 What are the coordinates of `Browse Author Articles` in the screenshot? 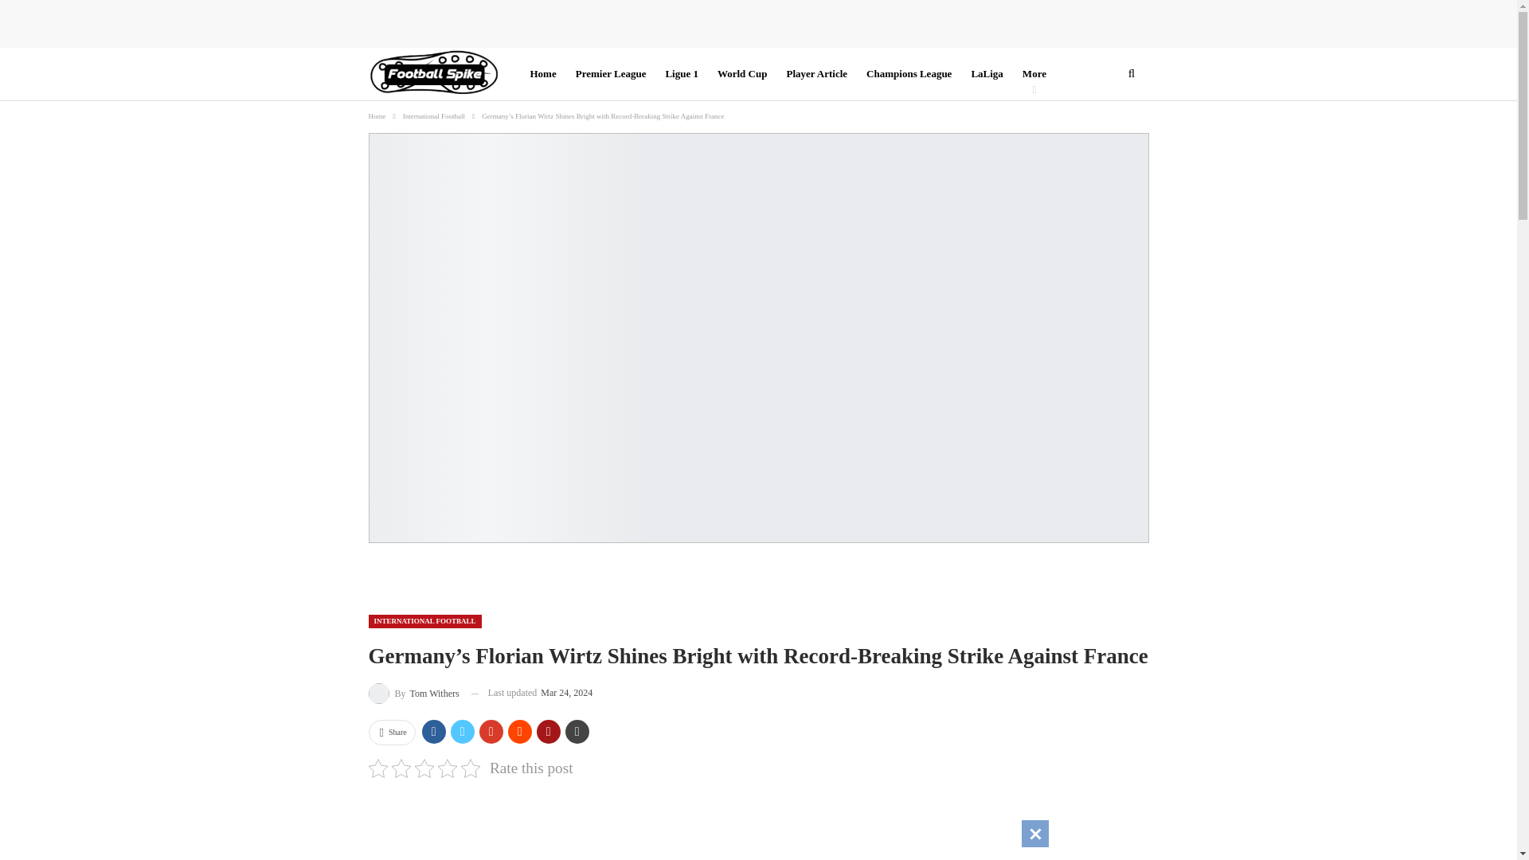 It's located at (413, 693).